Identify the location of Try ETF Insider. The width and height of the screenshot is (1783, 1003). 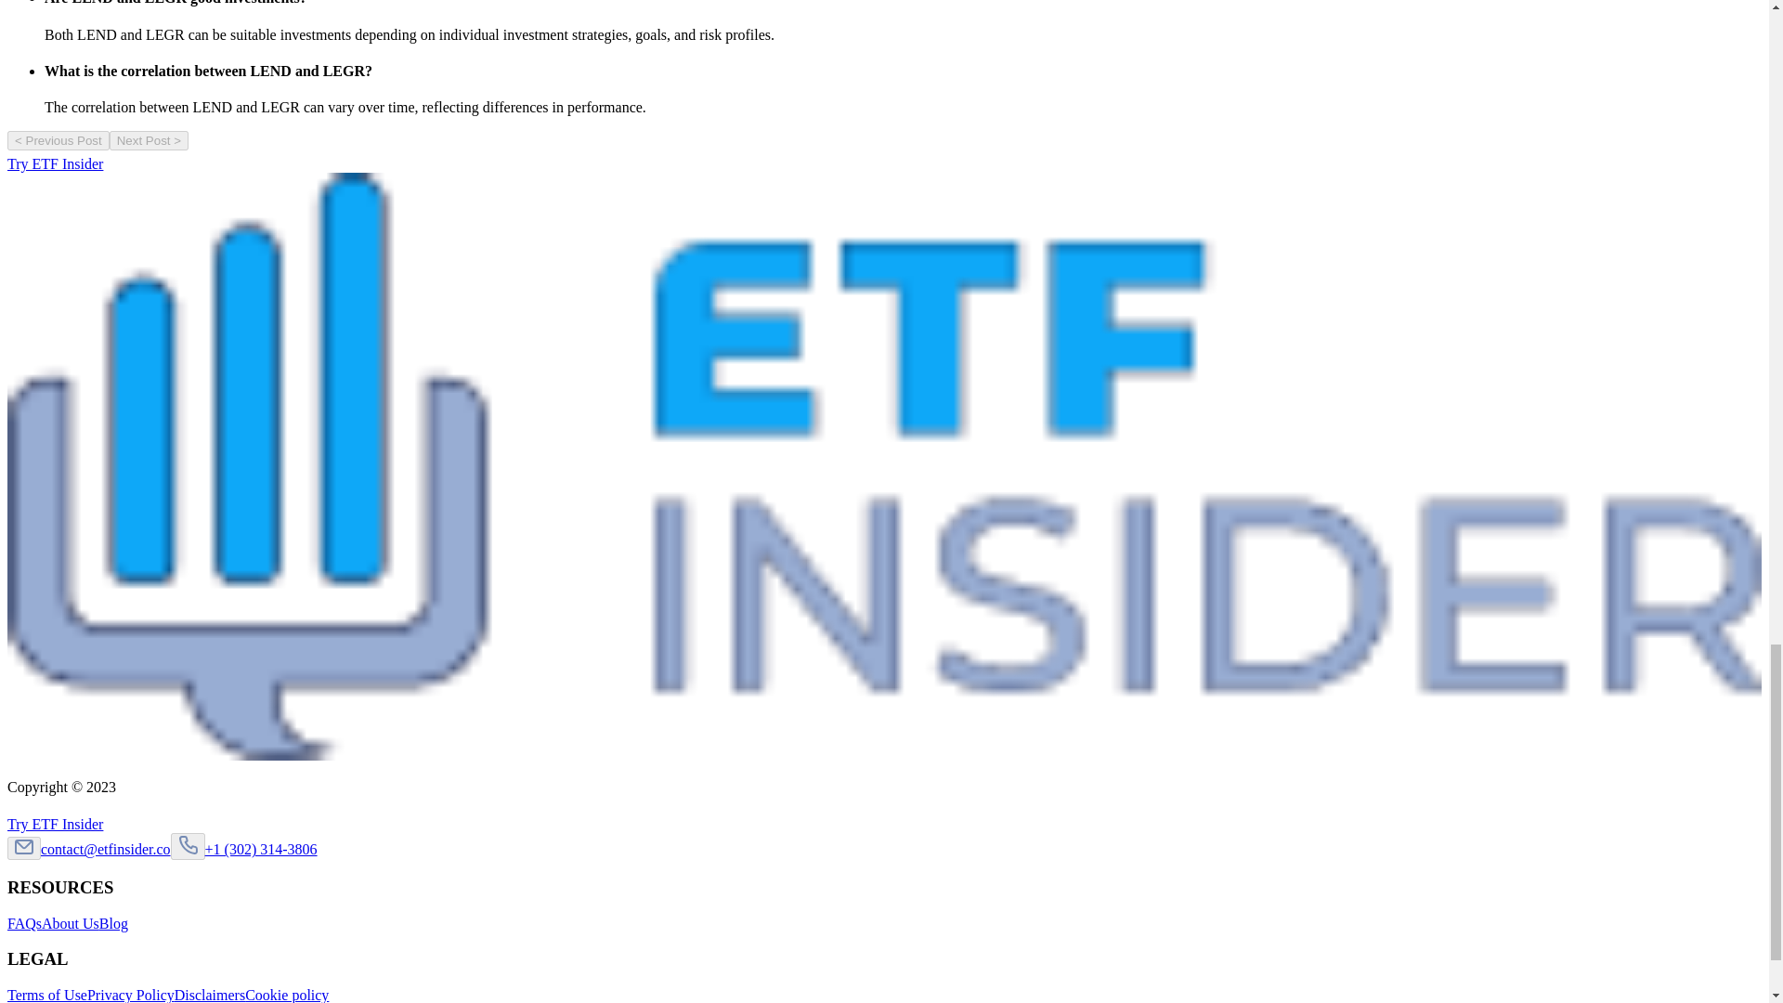
(63, 163).